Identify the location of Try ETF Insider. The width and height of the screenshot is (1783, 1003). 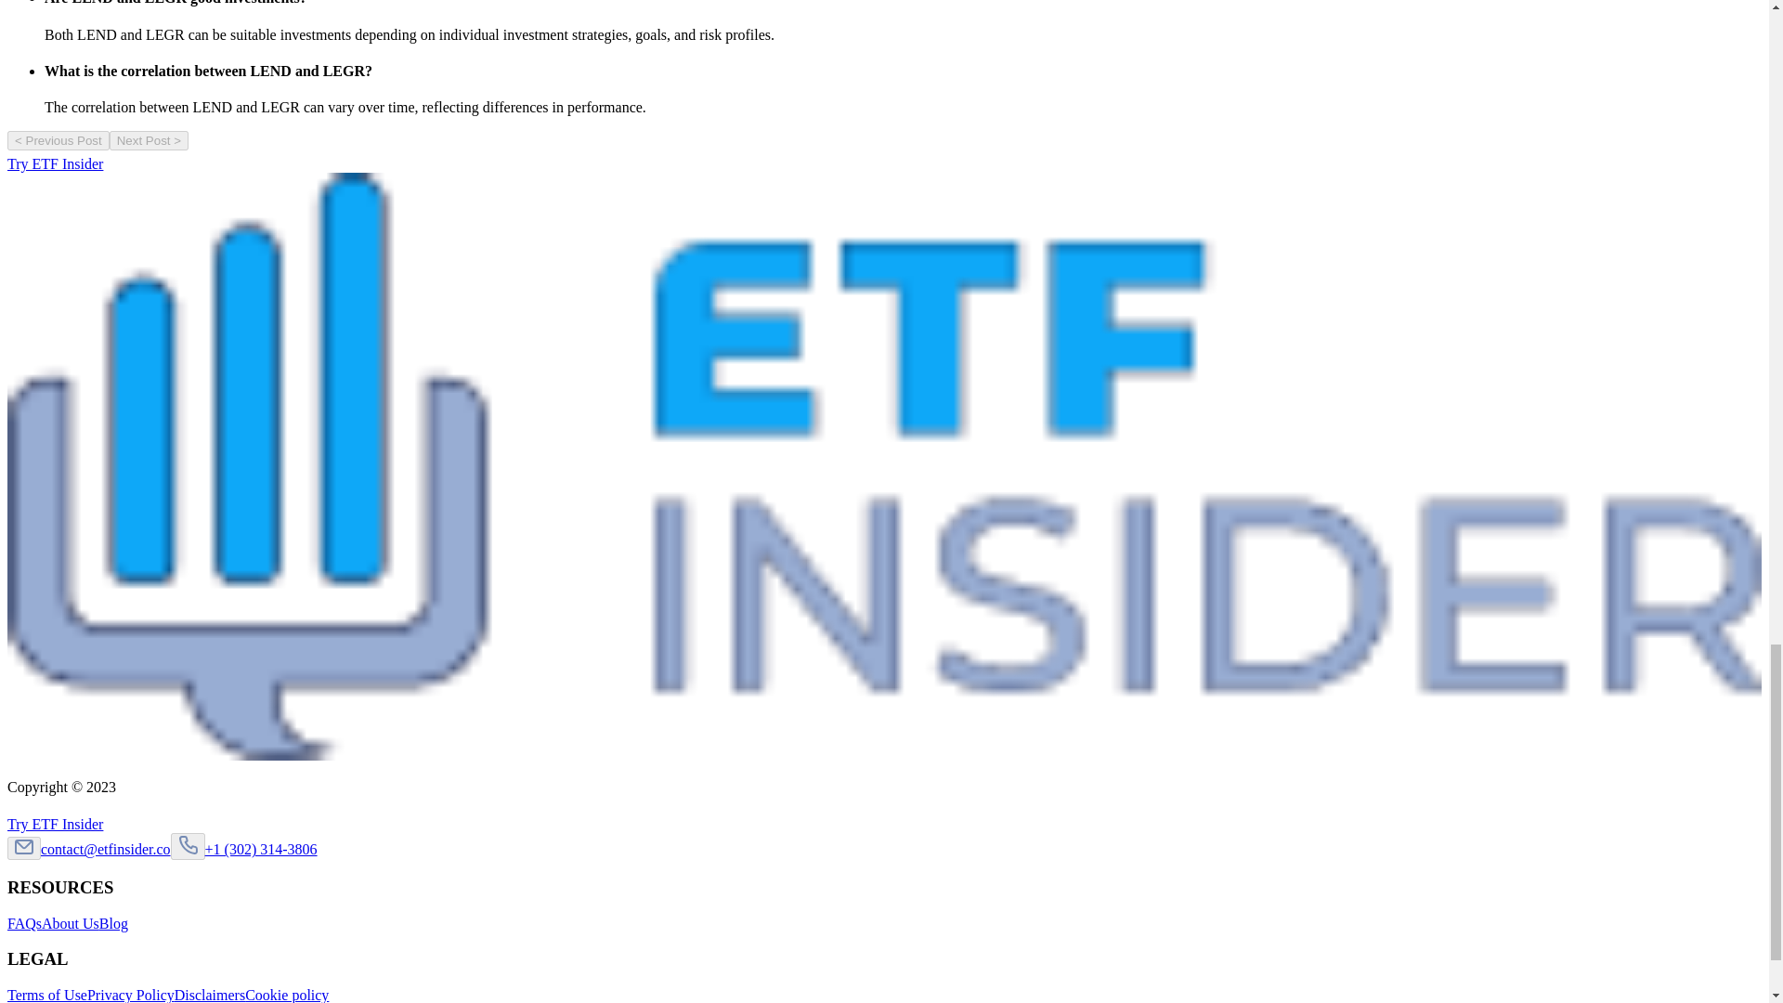
(63, 163).